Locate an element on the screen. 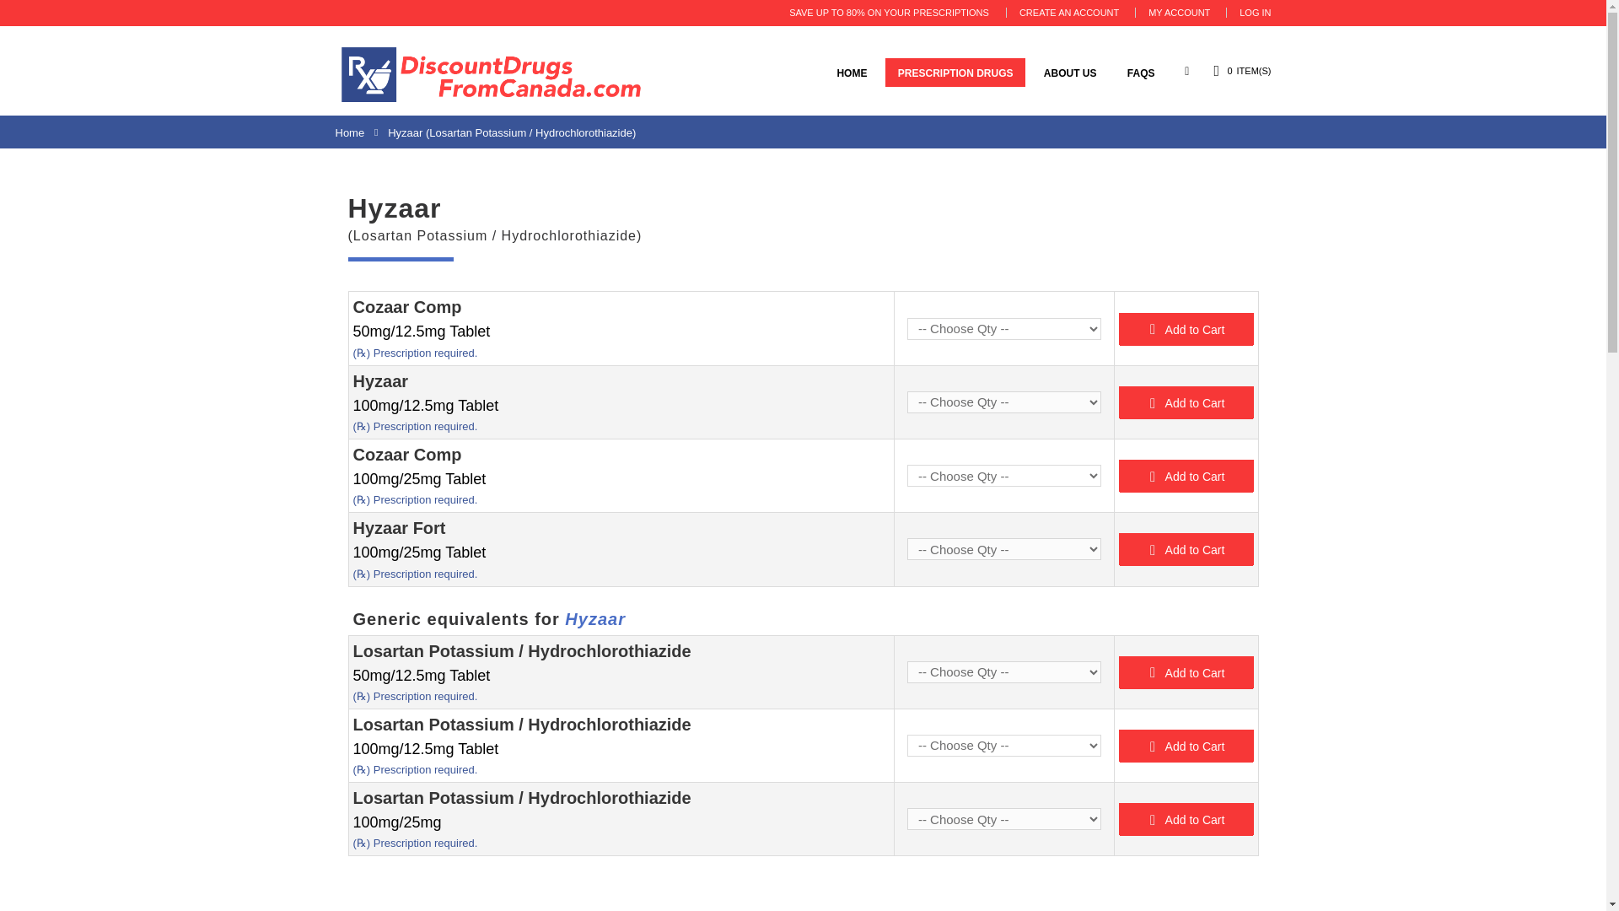  FAQS is located at coordinates (1141, 73).